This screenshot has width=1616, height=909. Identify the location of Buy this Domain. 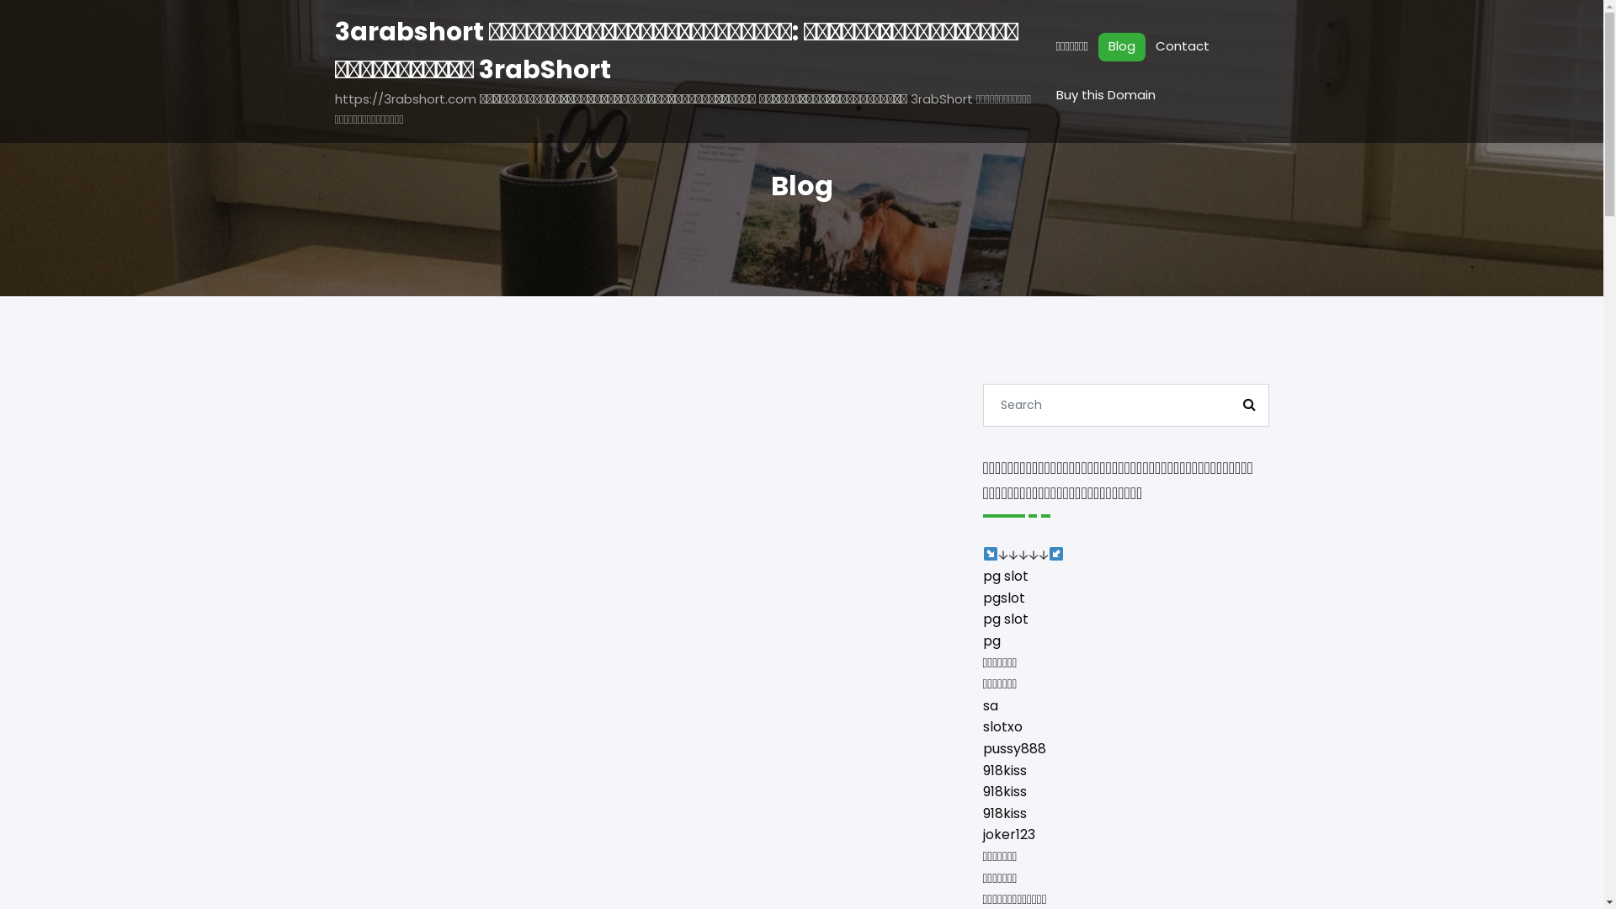
(1106, 96).